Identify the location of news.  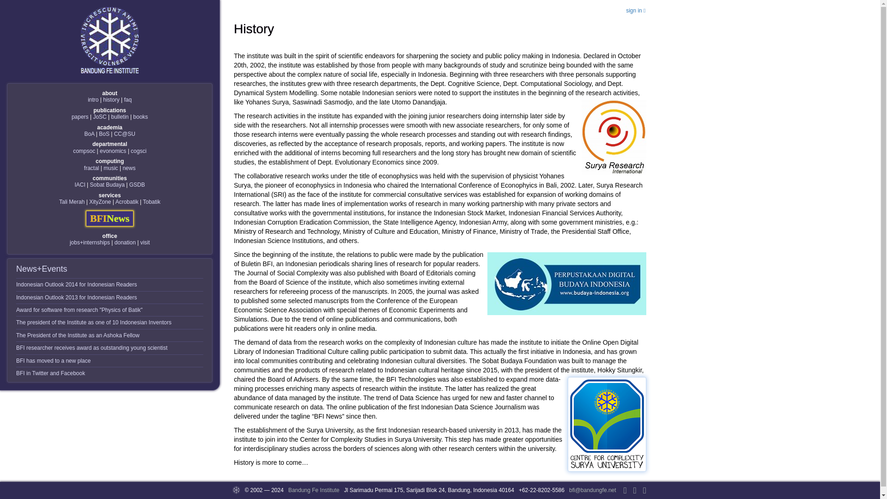
(128, 168).